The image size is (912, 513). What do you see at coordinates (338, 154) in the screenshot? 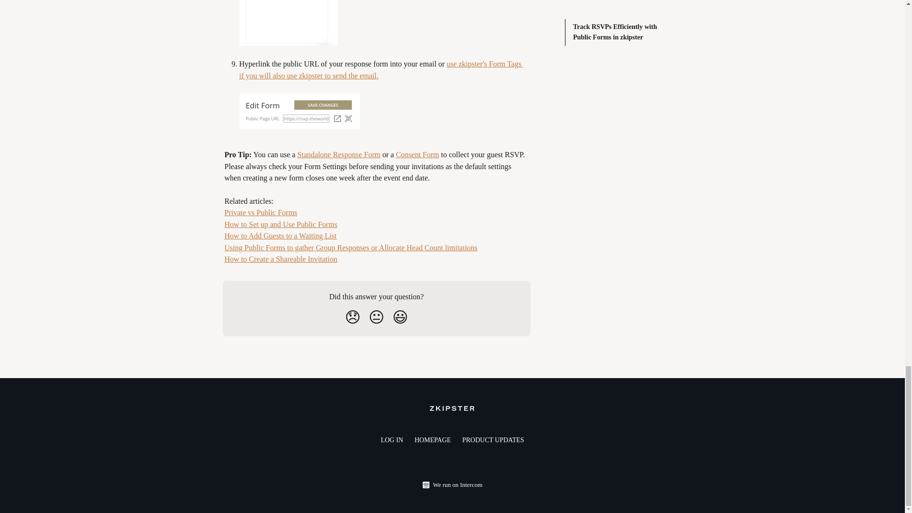
I see `Standalone Response Form` at bounding box center [338, 154].